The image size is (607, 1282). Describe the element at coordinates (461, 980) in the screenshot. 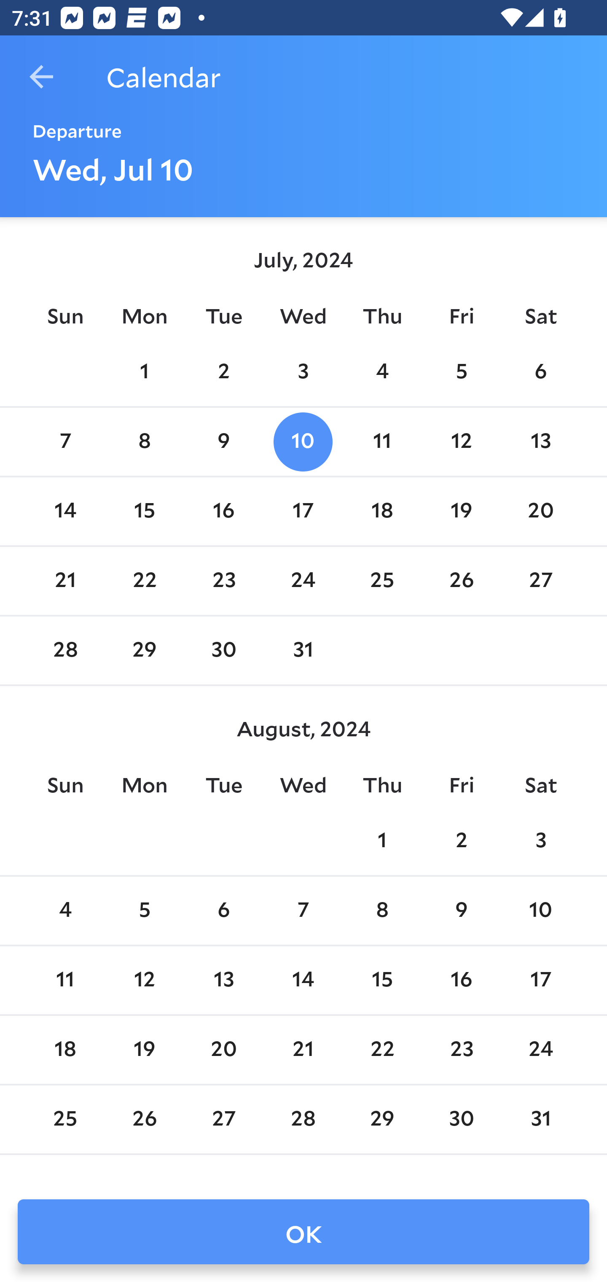

I see `16` at that location.